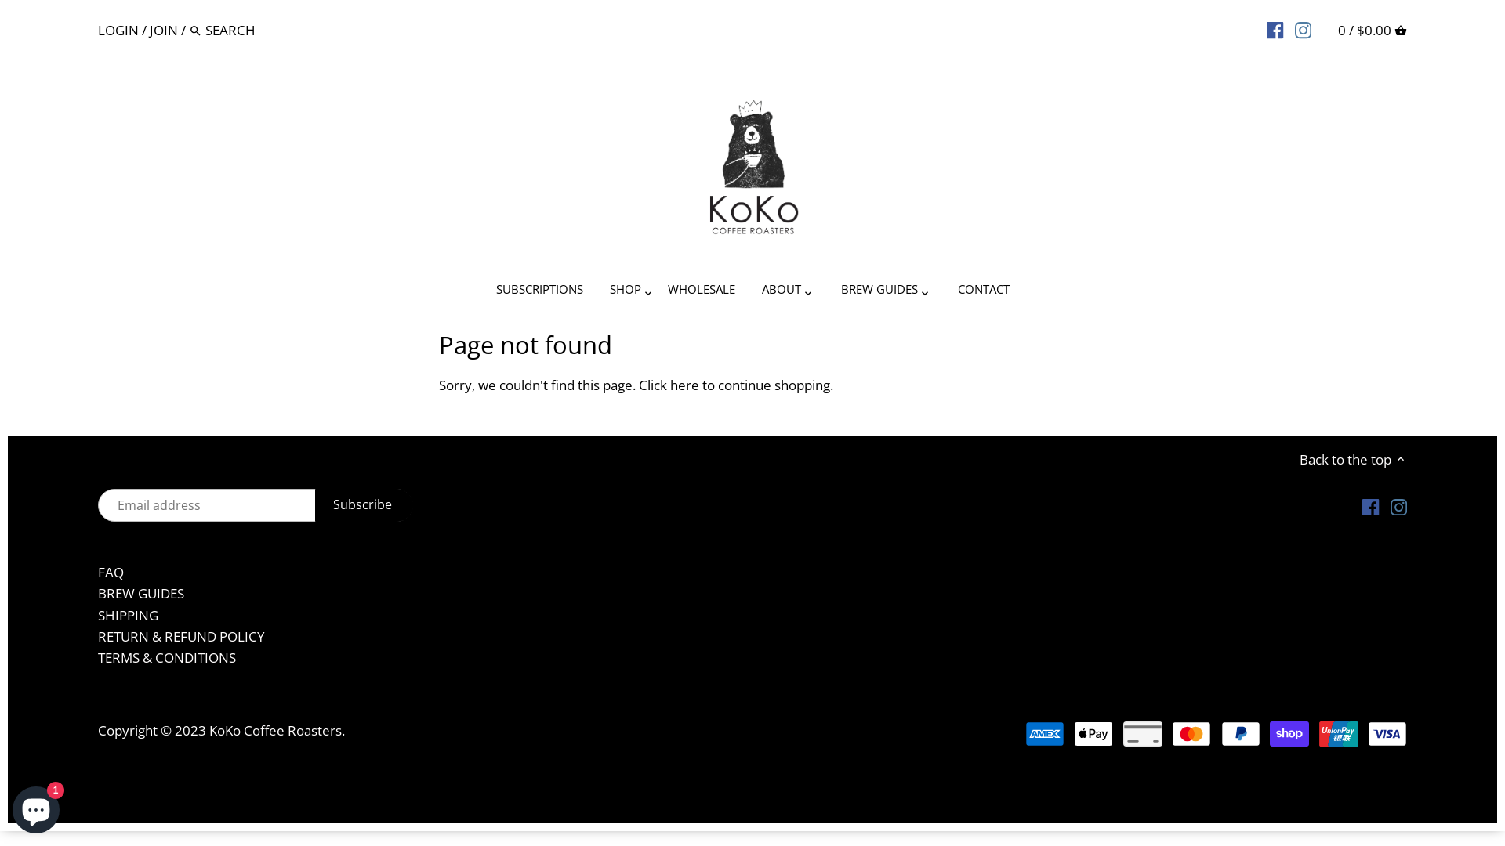  I want to click on SHIPPING, so click(129, 616).